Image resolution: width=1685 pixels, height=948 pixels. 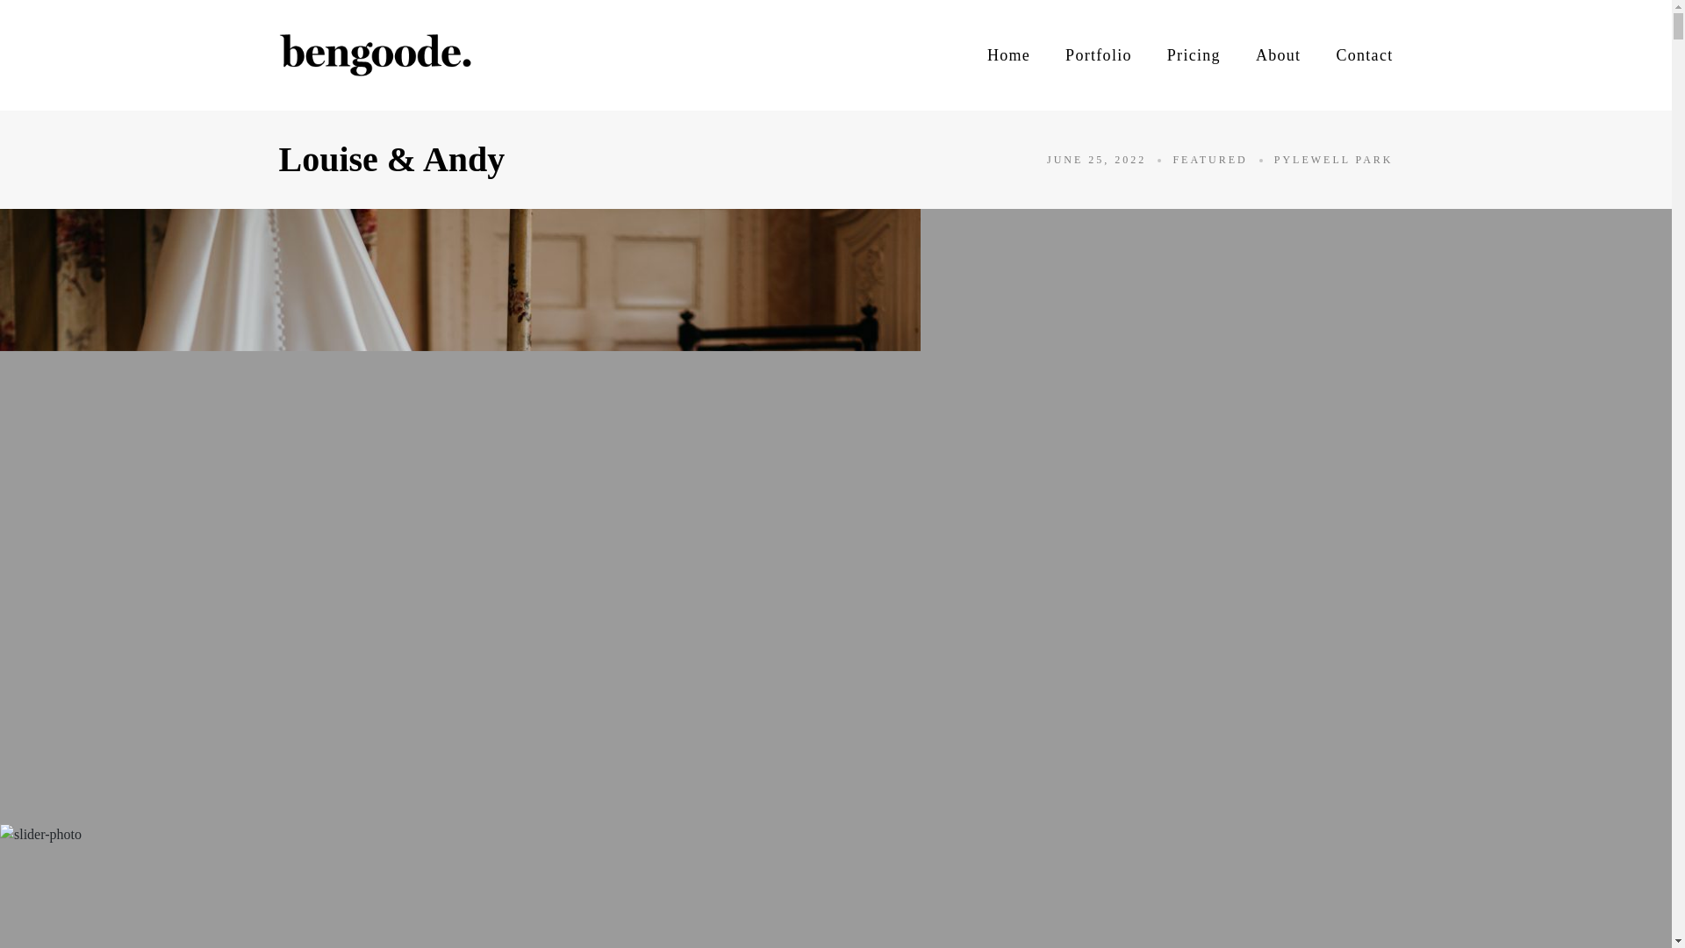 What do you see at coordinates (1209, 160) in the screenshot?
I see `FEATURED` at bounding box center [1209, 160].